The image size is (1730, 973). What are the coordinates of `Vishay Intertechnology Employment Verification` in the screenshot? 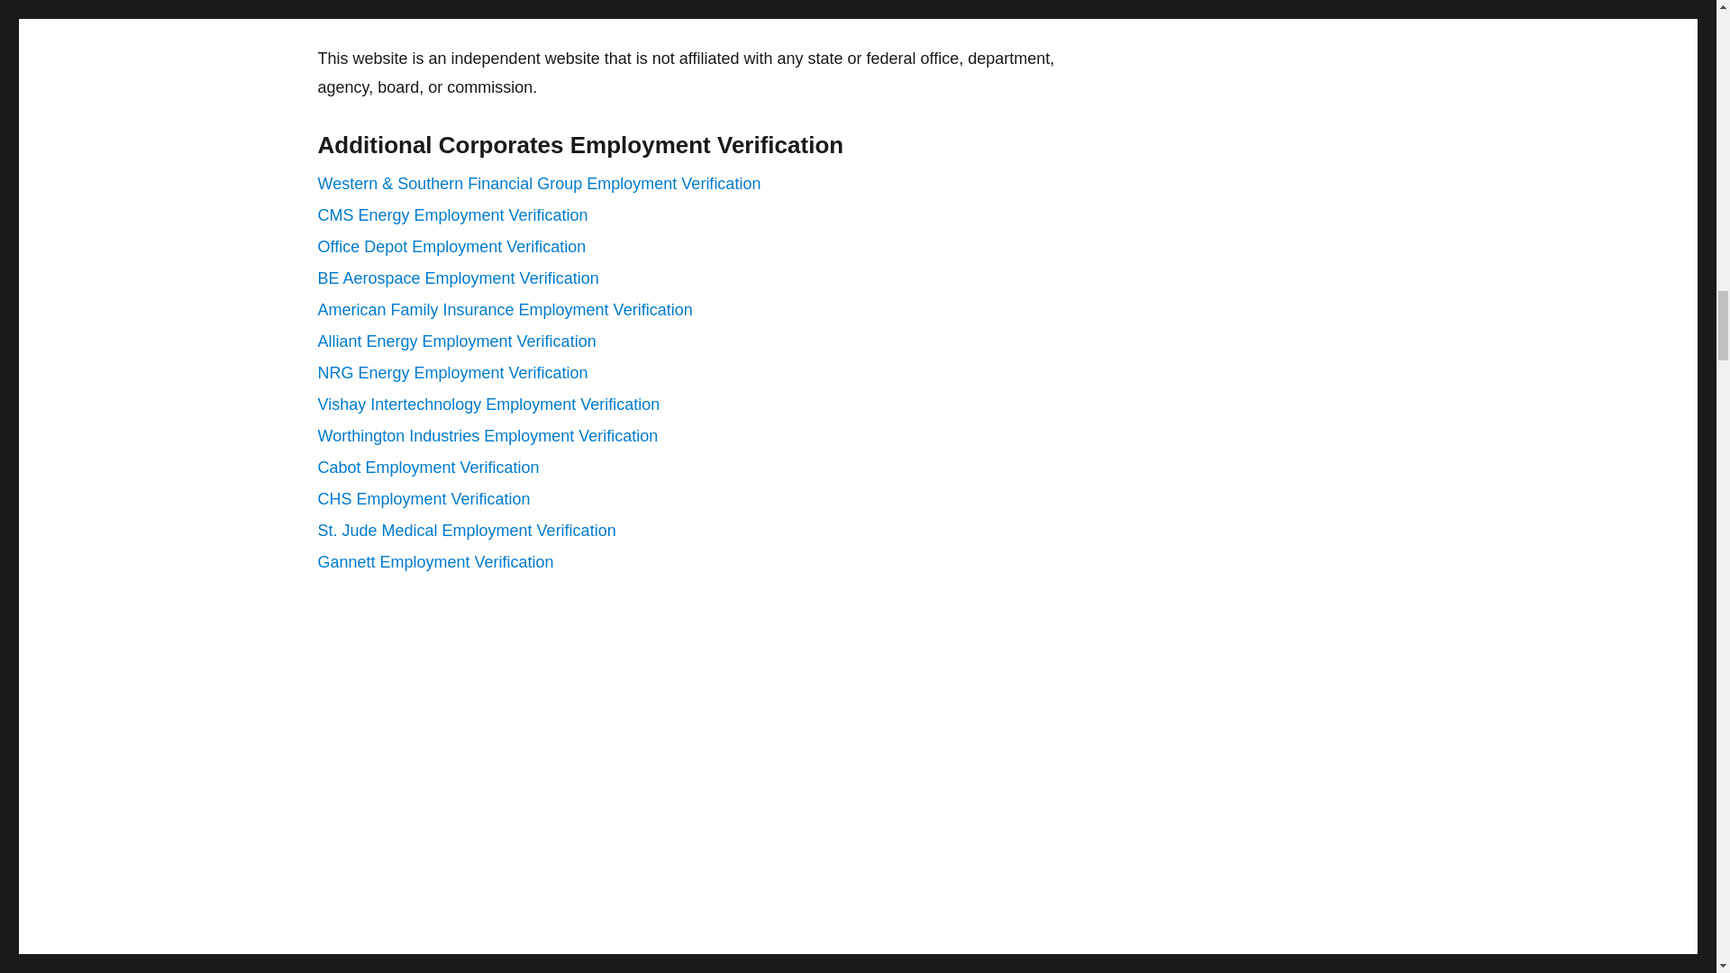 It's located at (487, 404).